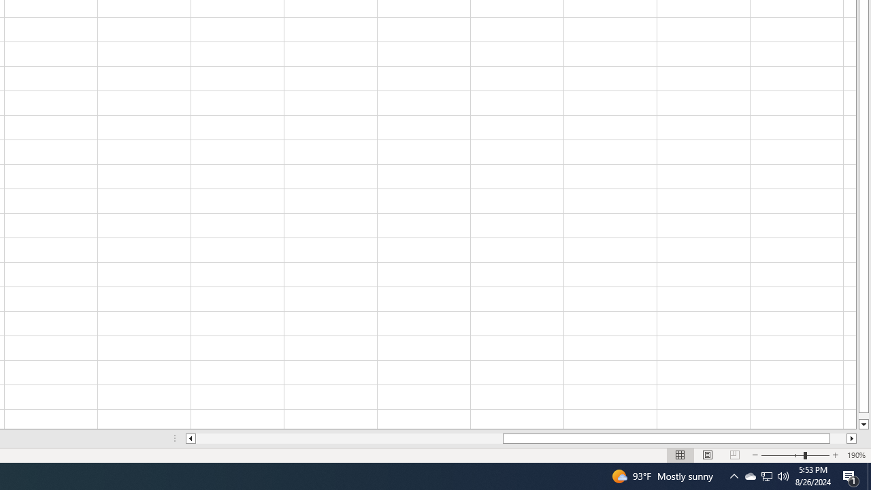 The width and height of the screenshot is (871, 490). Describe the element at coordinates (734, 455) in the screenshot. I see `Page Break Preview` at that location.